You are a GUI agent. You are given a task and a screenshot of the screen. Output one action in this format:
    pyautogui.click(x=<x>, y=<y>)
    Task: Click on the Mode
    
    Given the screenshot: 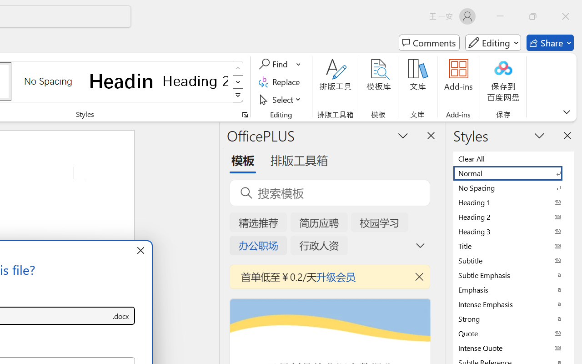 What is the action you would take?
    pyautogui.click(x=493, y=43)
    